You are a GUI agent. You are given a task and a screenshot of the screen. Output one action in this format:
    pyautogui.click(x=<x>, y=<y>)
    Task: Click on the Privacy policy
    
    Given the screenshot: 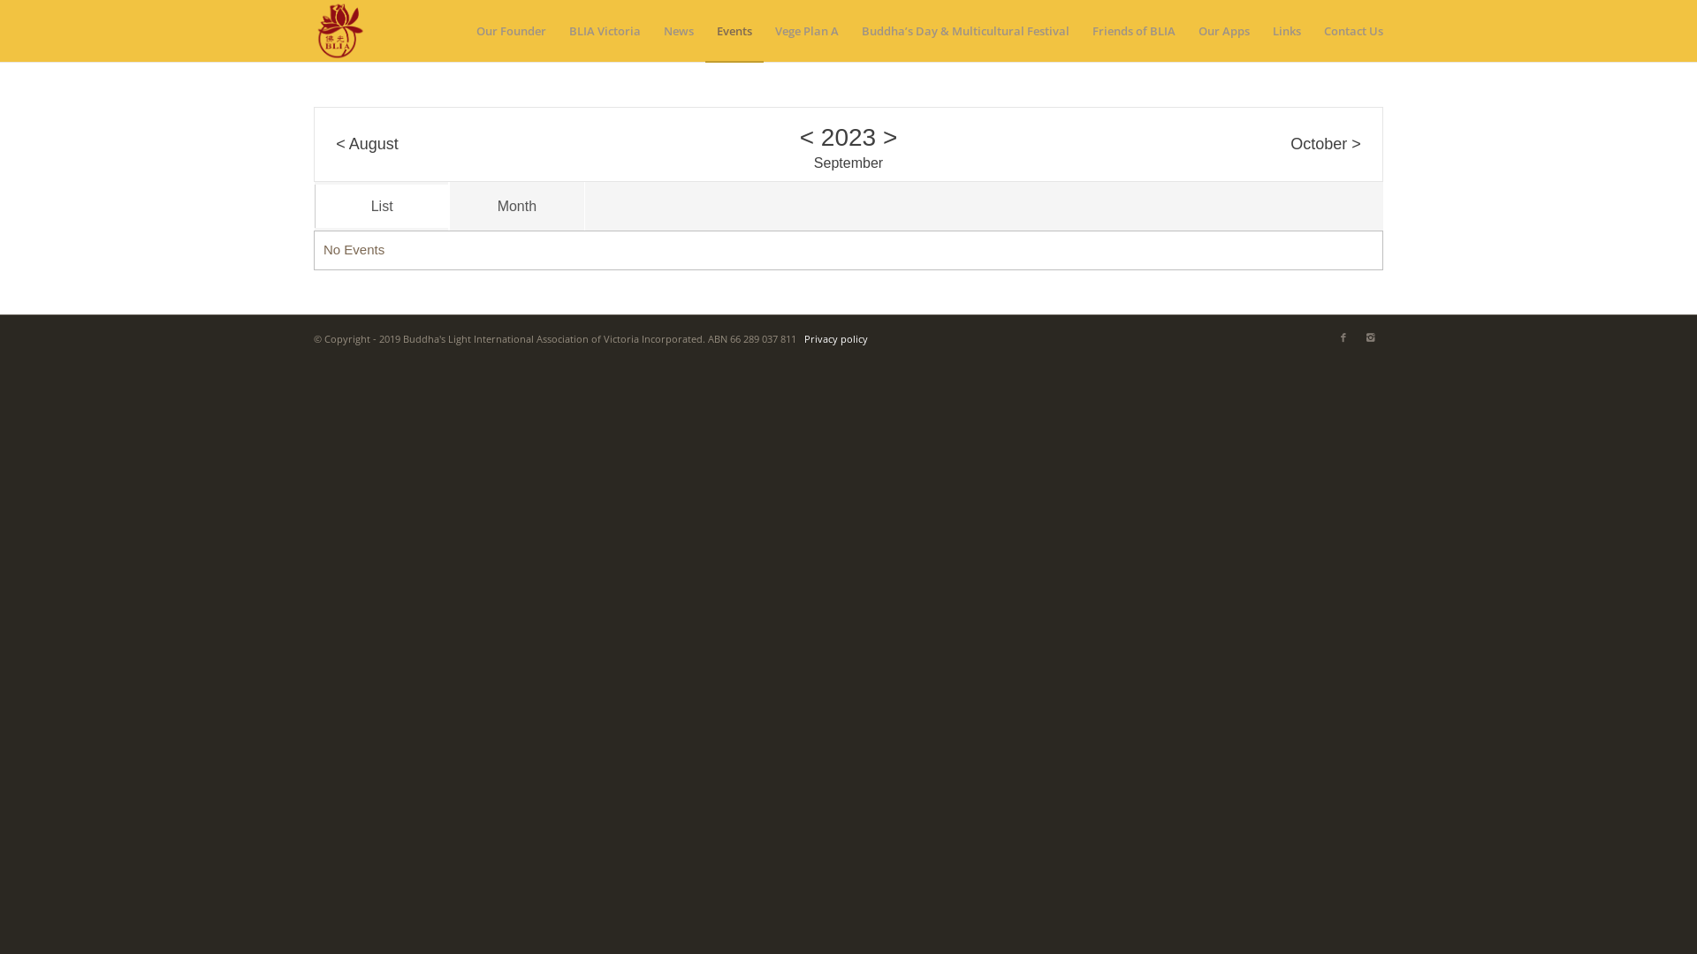 What is the action you would take?
    pyautogui.click(x=836, y=339)
    